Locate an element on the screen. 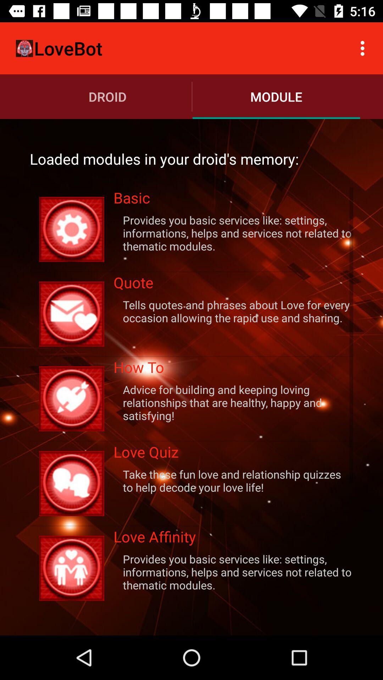  launch the love quiz is located at coordinates (233, 454).